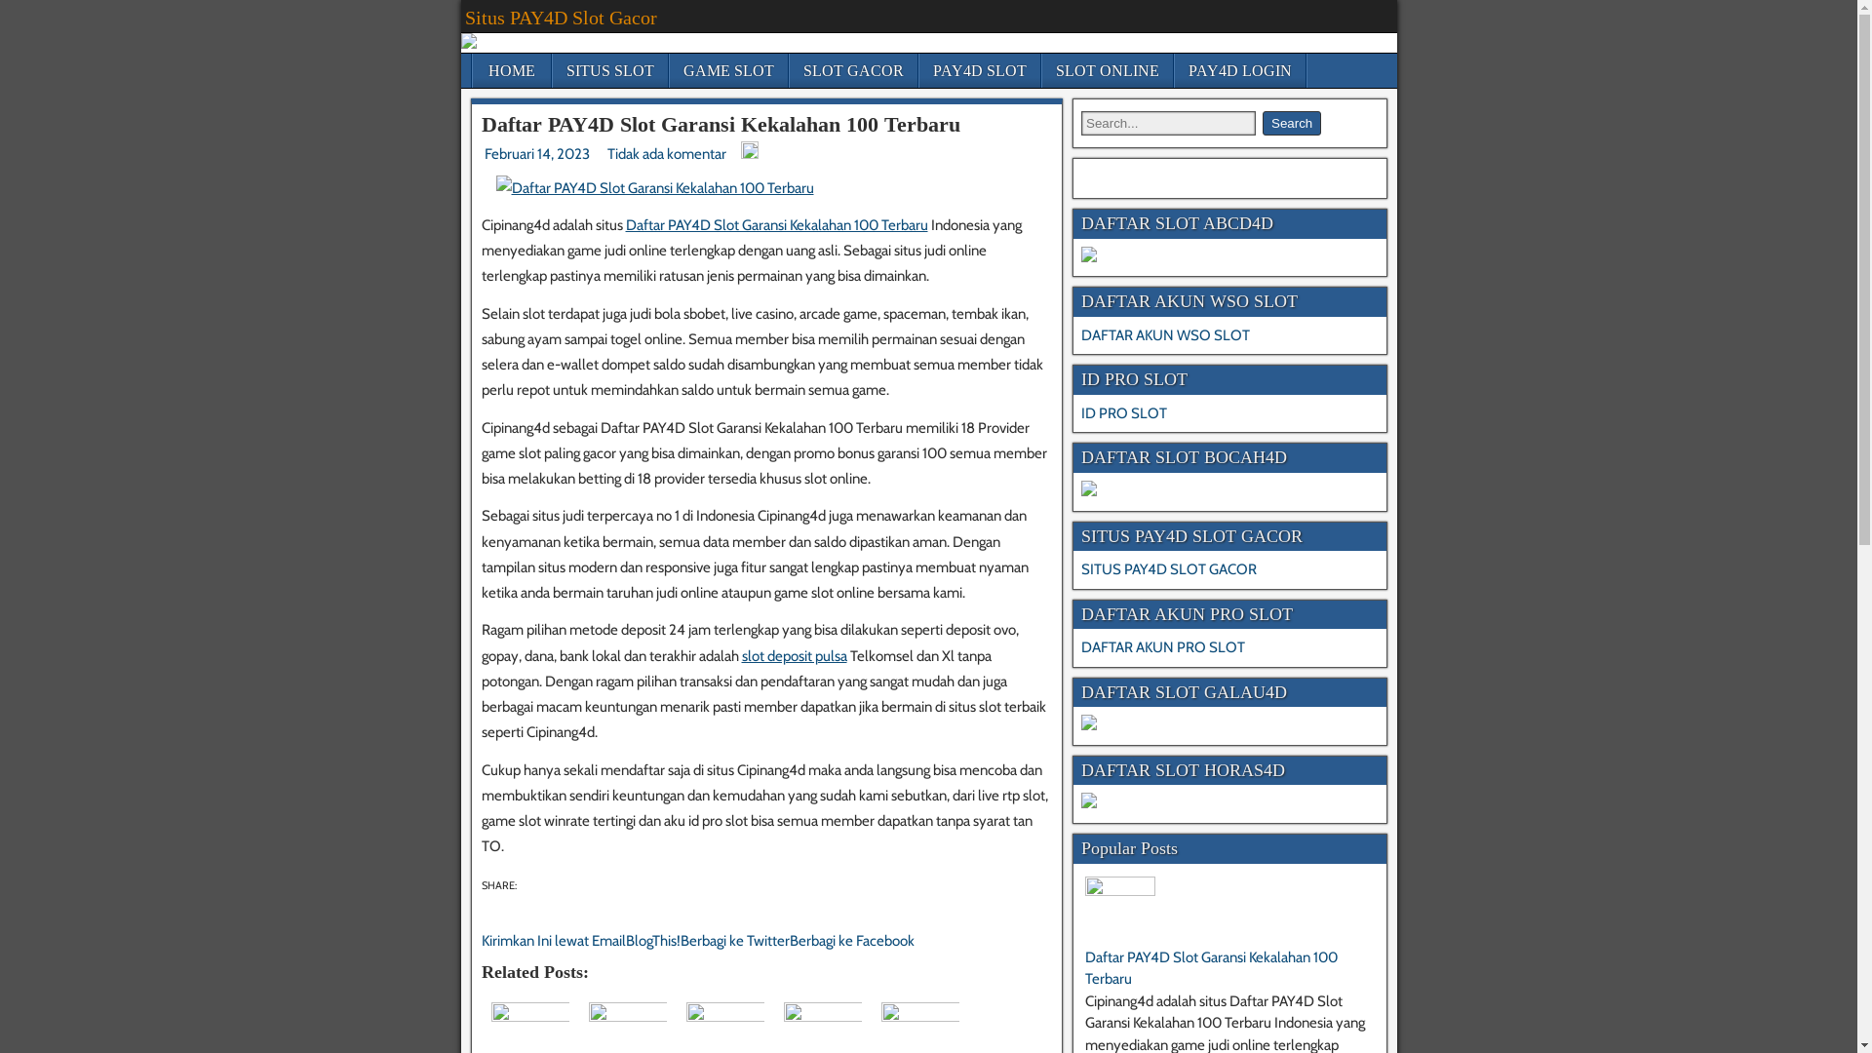  Describe the element at coordinates (667, 154) in the screenshot. I see `Tidak ada komentar` at that location.